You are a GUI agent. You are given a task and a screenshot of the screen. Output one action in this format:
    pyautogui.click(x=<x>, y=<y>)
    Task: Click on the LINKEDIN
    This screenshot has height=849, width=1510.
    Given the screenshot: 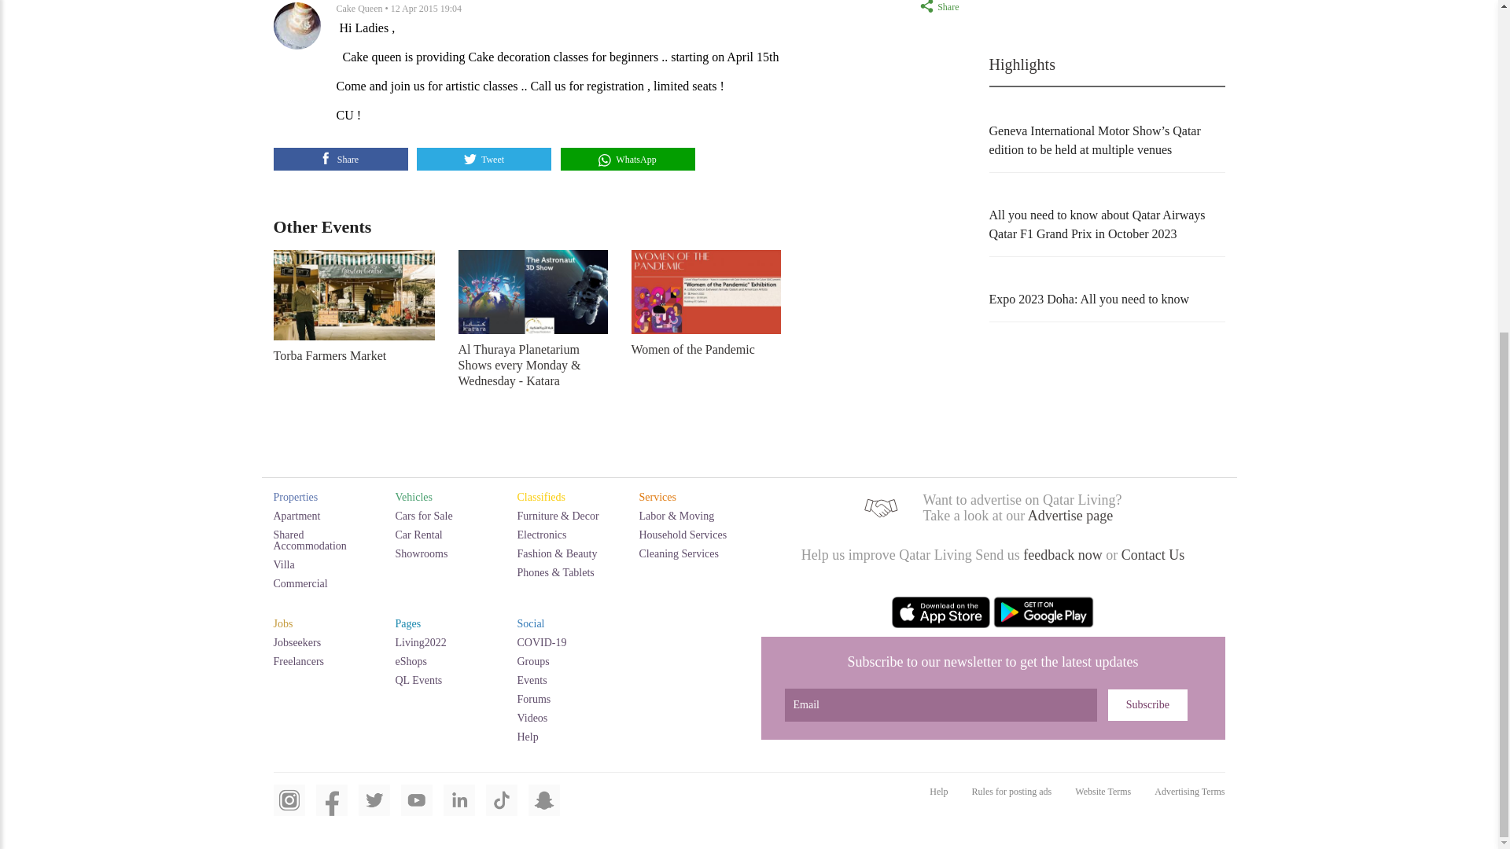 What is the action you would take?
    pyautogui.click(x=459, y=808)
    